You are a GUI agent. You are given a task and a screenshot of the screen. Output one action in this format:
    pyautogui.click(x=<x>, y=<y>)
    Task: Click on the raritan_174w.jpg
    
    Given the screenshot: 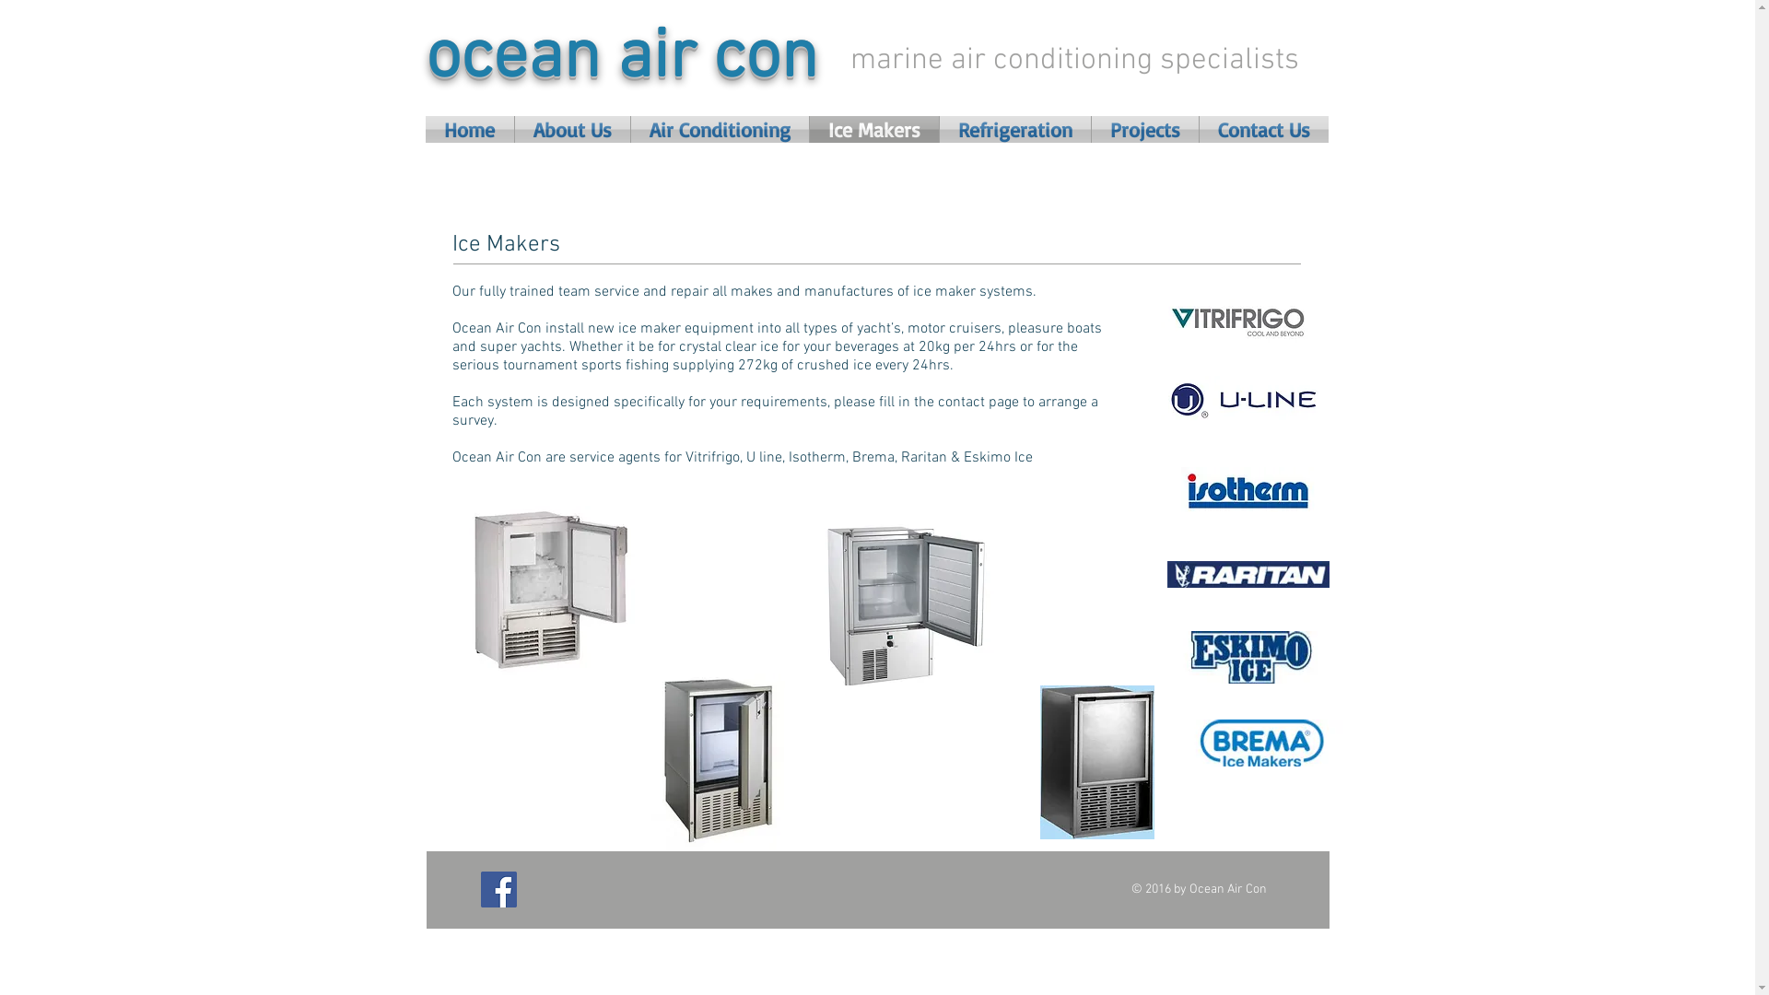 What is the action you would take?
    pyautogui.click(x=1248, y=574)
    